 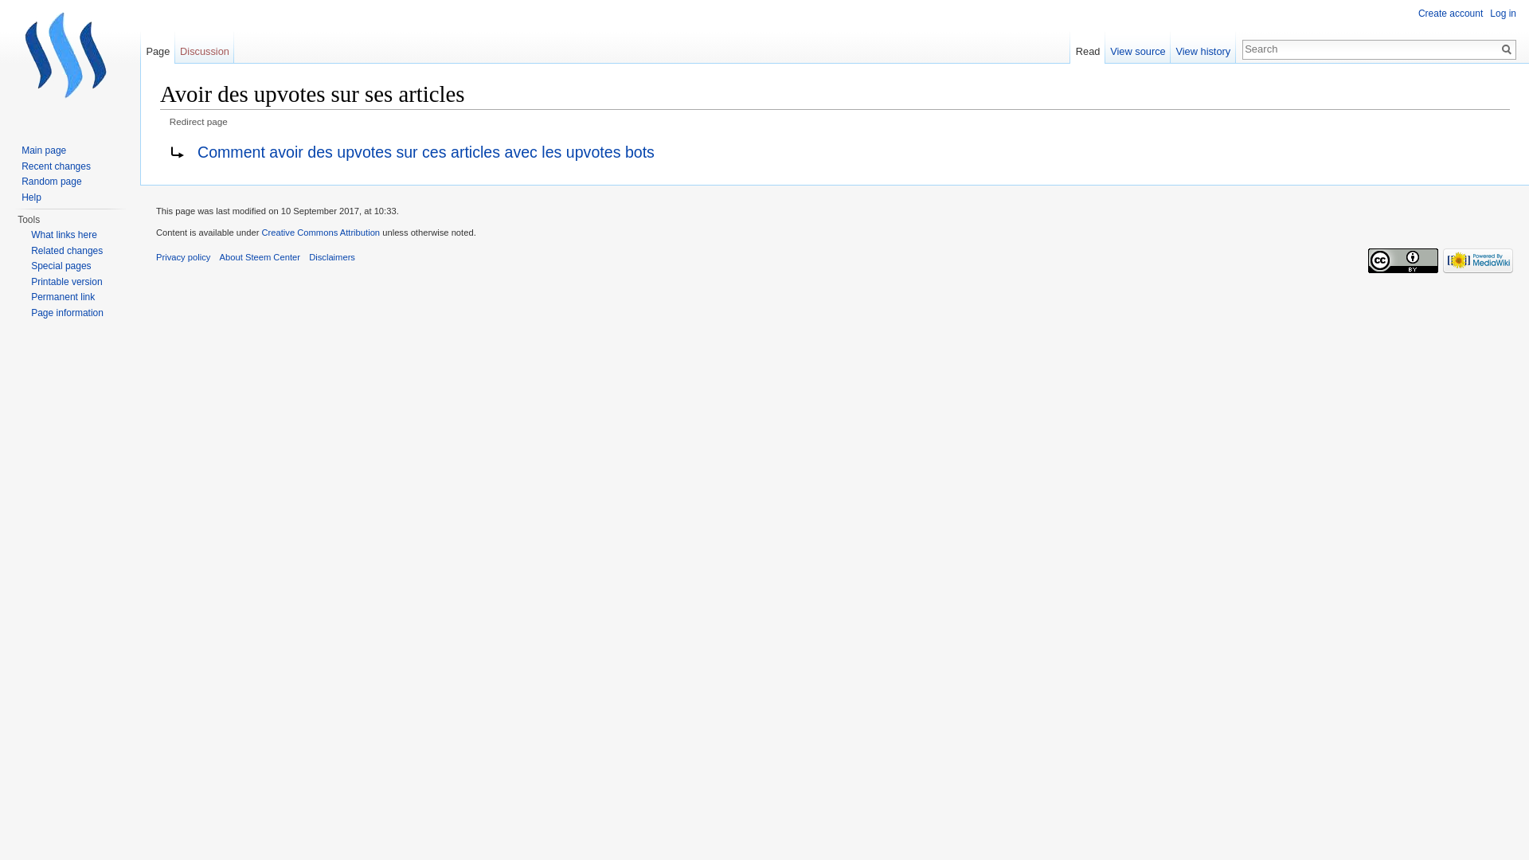 I want to click on View source, so click(x=1138, y=48).